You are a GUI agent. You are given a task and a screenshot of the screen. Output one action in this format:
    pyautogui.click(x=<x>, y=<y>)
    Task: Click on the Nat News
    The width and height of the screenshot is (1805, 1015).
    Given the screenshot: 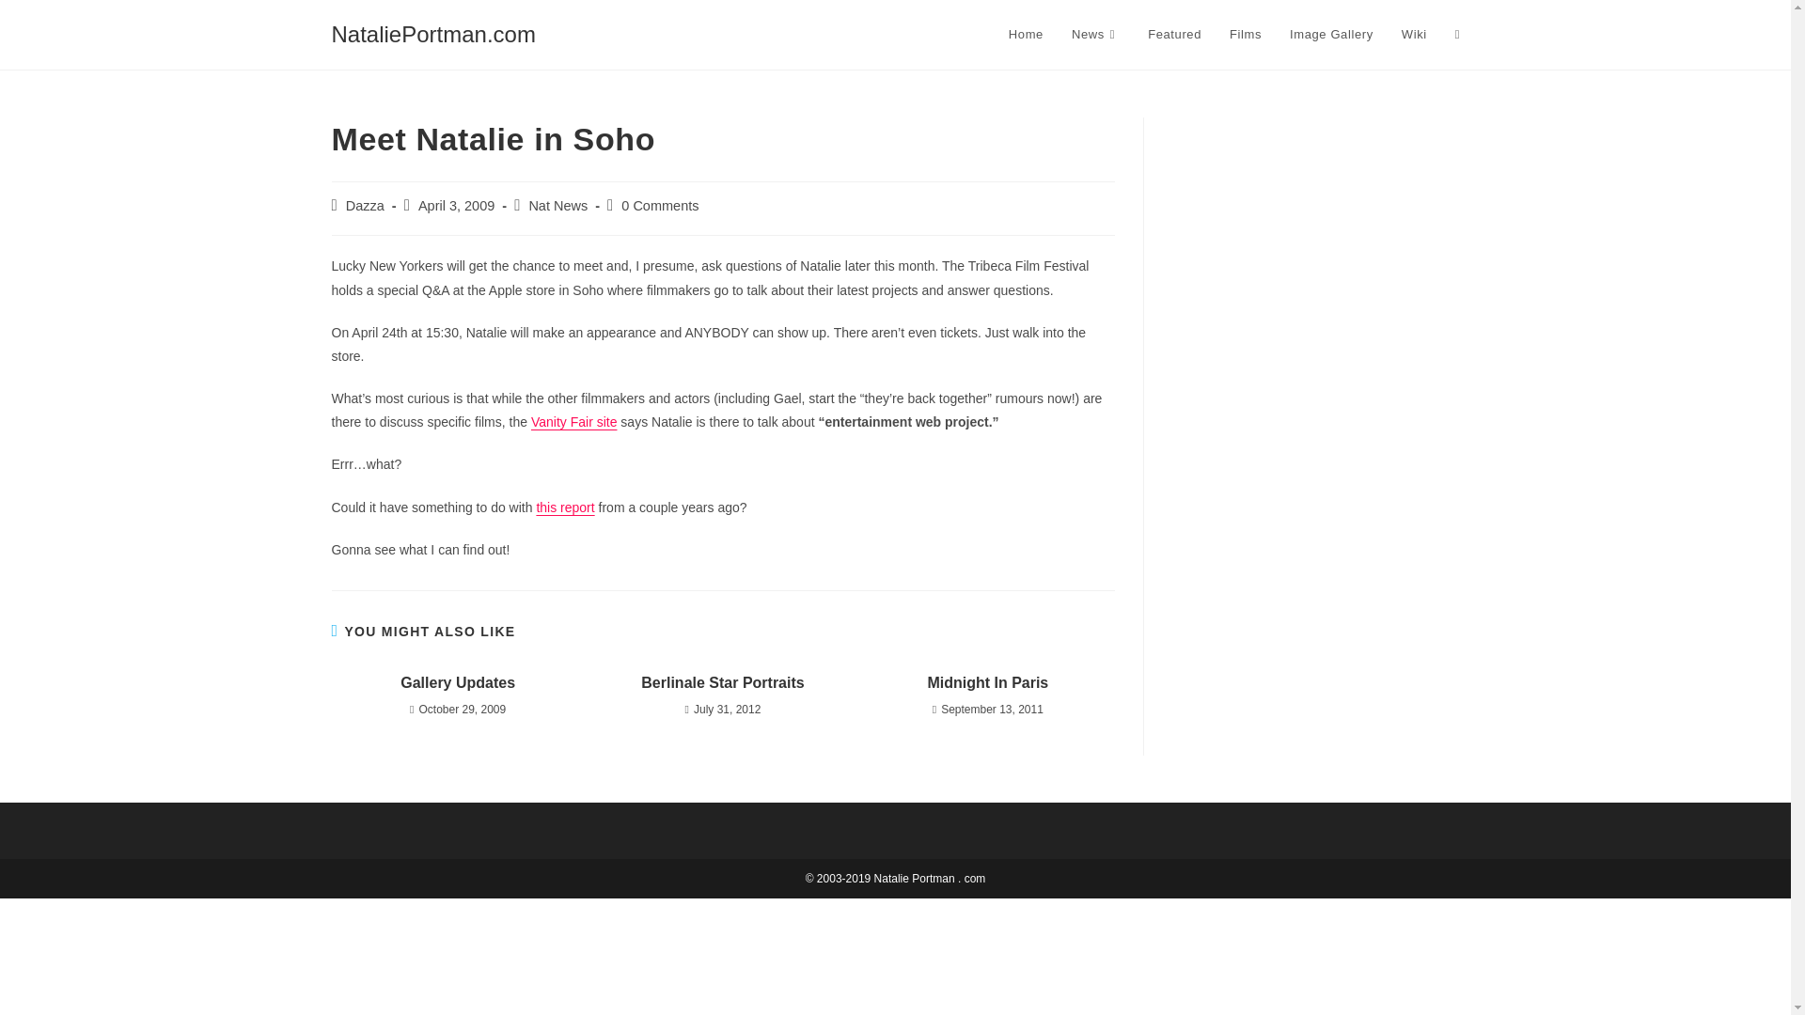 What is the action you would take?
    pyautogui.click(x=558, y=205)
    